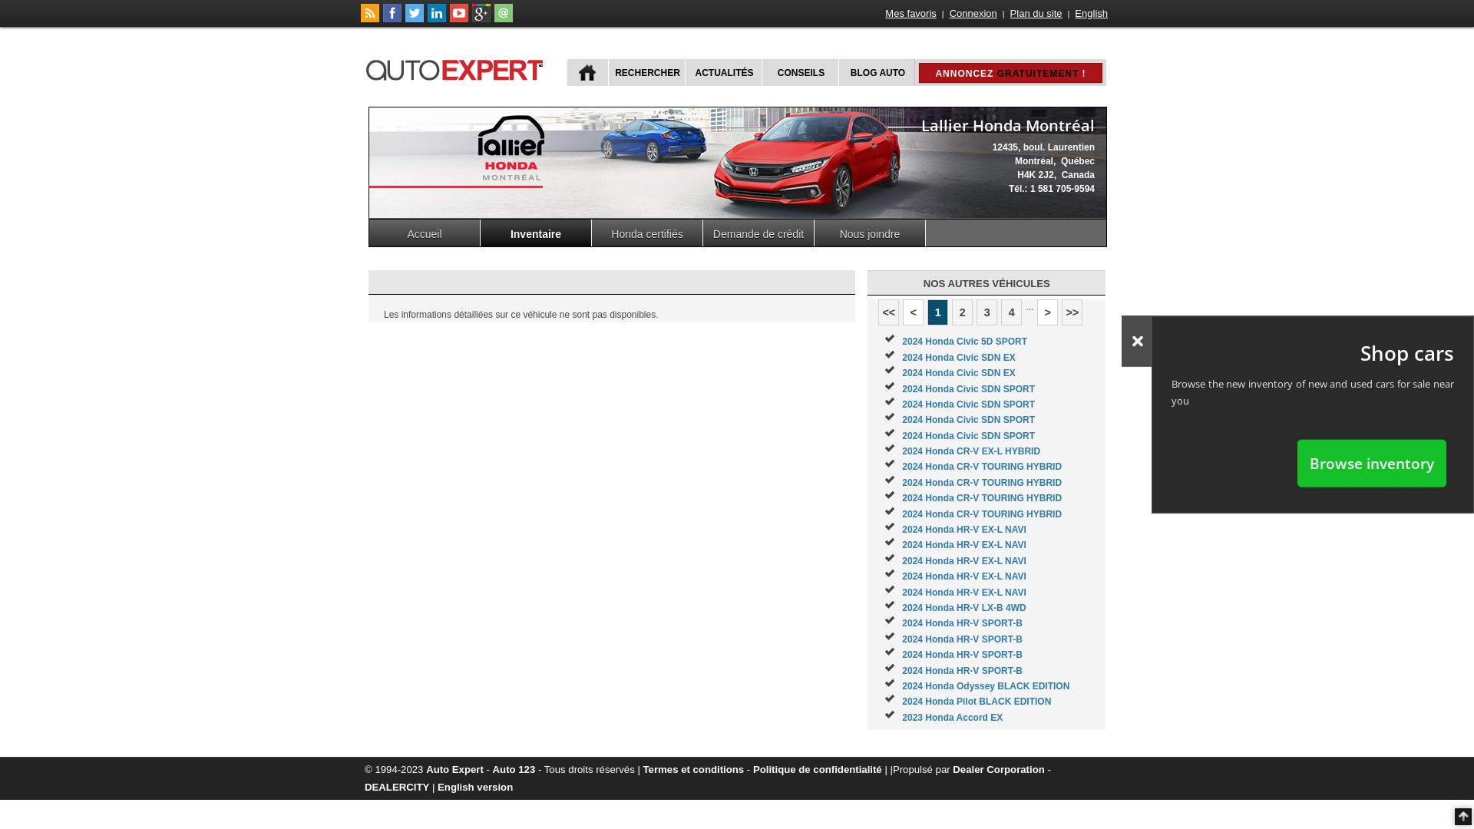 This screenshot has height=829, width=1474. I want to click on 2024 Honda HR-V LX-B 4WD, so click(964, 608).